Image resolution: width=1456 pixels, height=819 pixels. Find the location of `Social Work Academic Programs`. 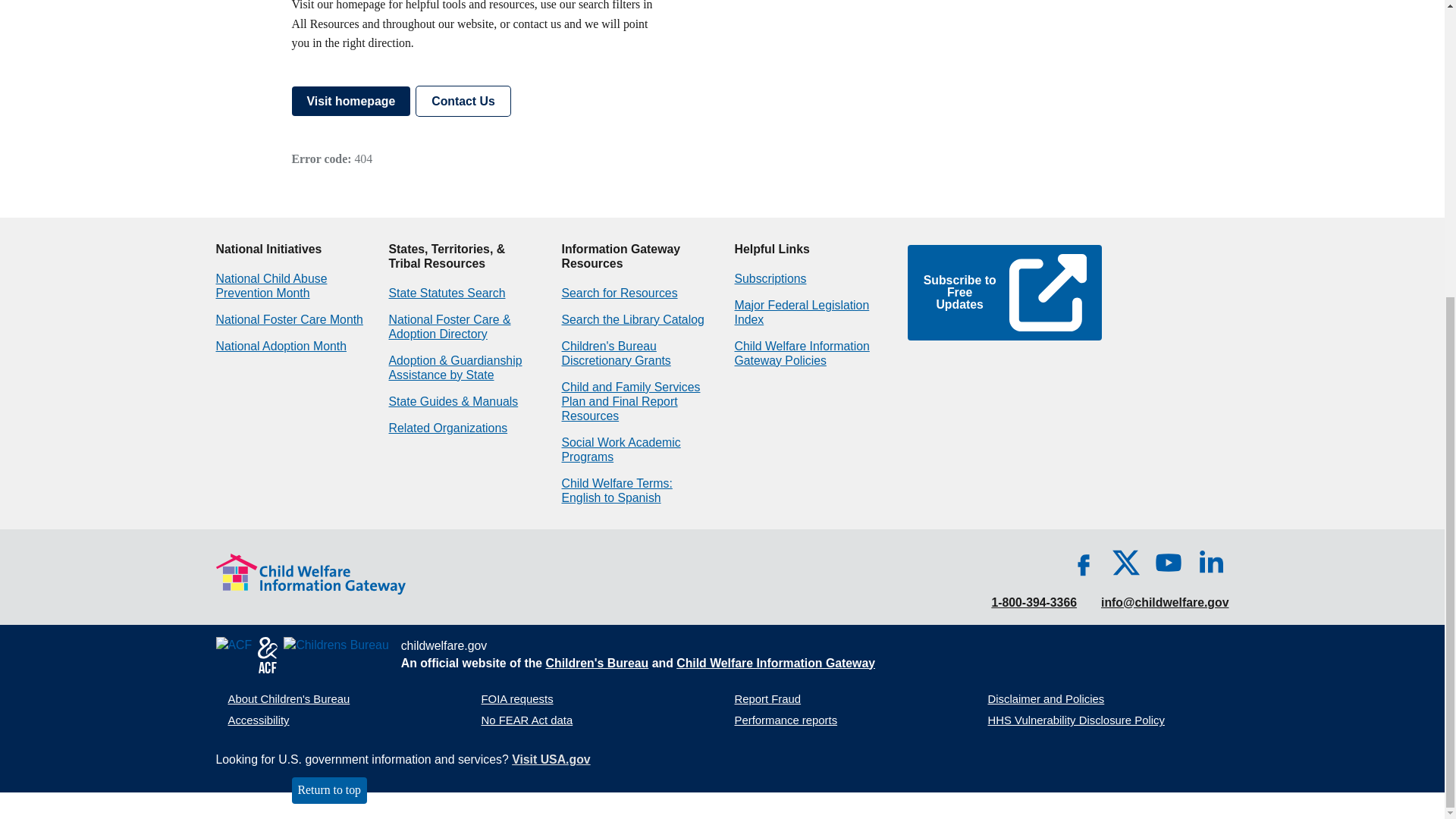

Social Work Academic Programs is located at coordinates (620, 449).